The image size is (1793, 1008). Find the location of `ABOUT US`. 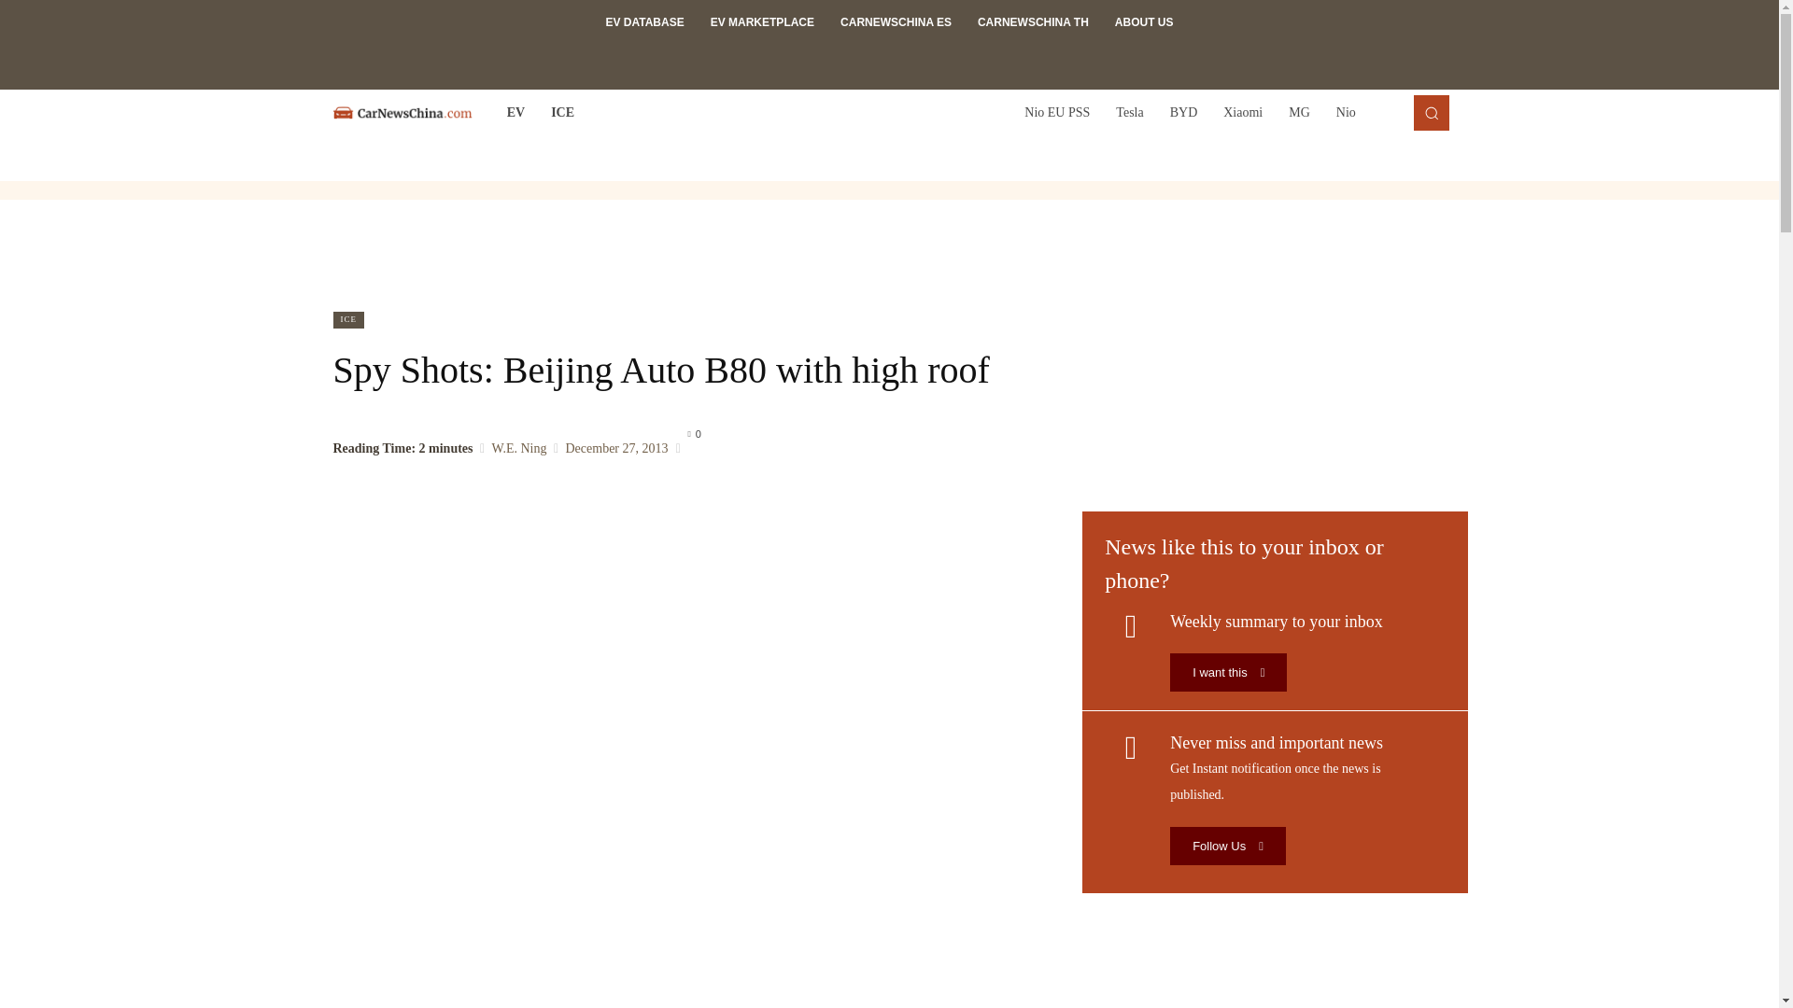

ABOUT US is located at coordinates (1145, 22).